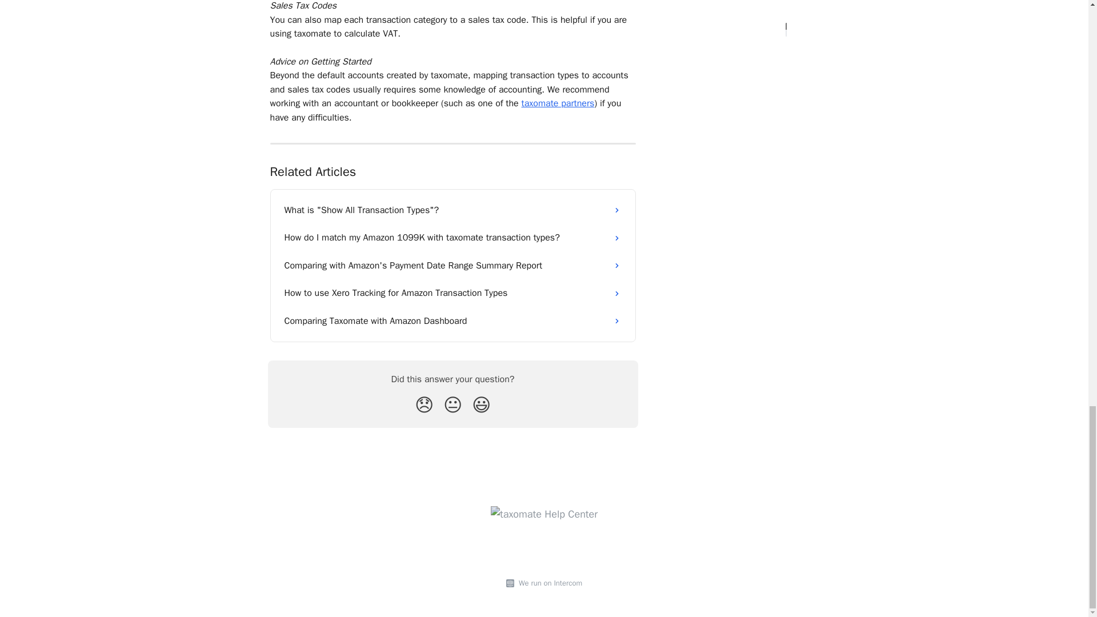 The height and width of the screenshot is (617, 1097). What do you see at coordinates (453, 265) in the screenshot?
I see `Comparing with Amazon's Payment Date Range Summary Report` at bounding box center [453, 265].